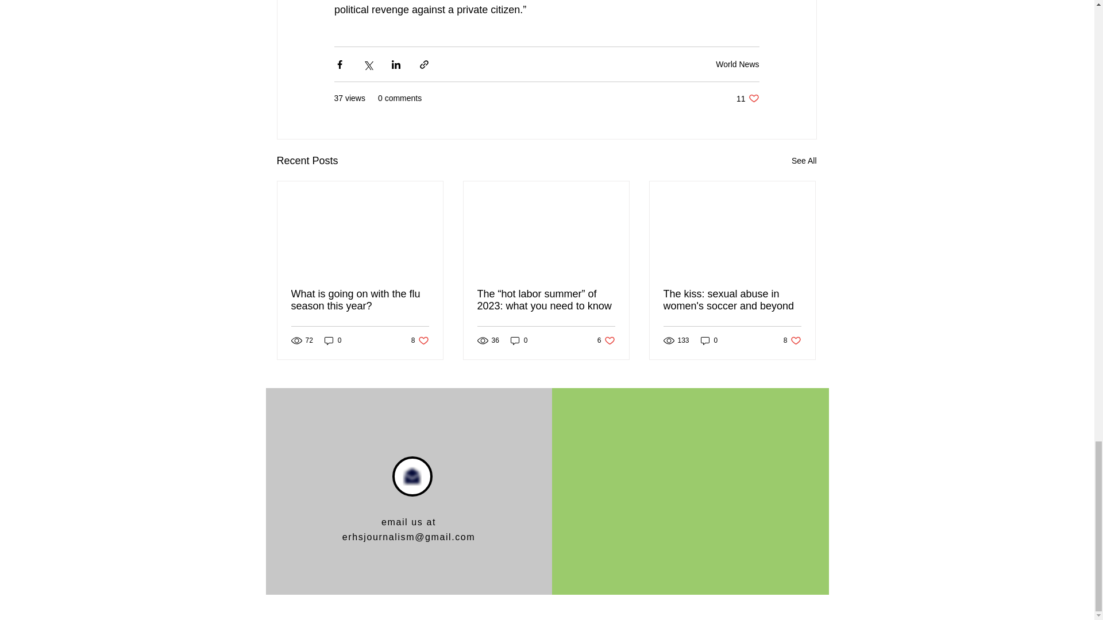 The width and height of the screenshot is (1103, 620). What do you see at coordinates (360, 300) in the screenshot?
I see `World News` at bounding box center [360, 300].